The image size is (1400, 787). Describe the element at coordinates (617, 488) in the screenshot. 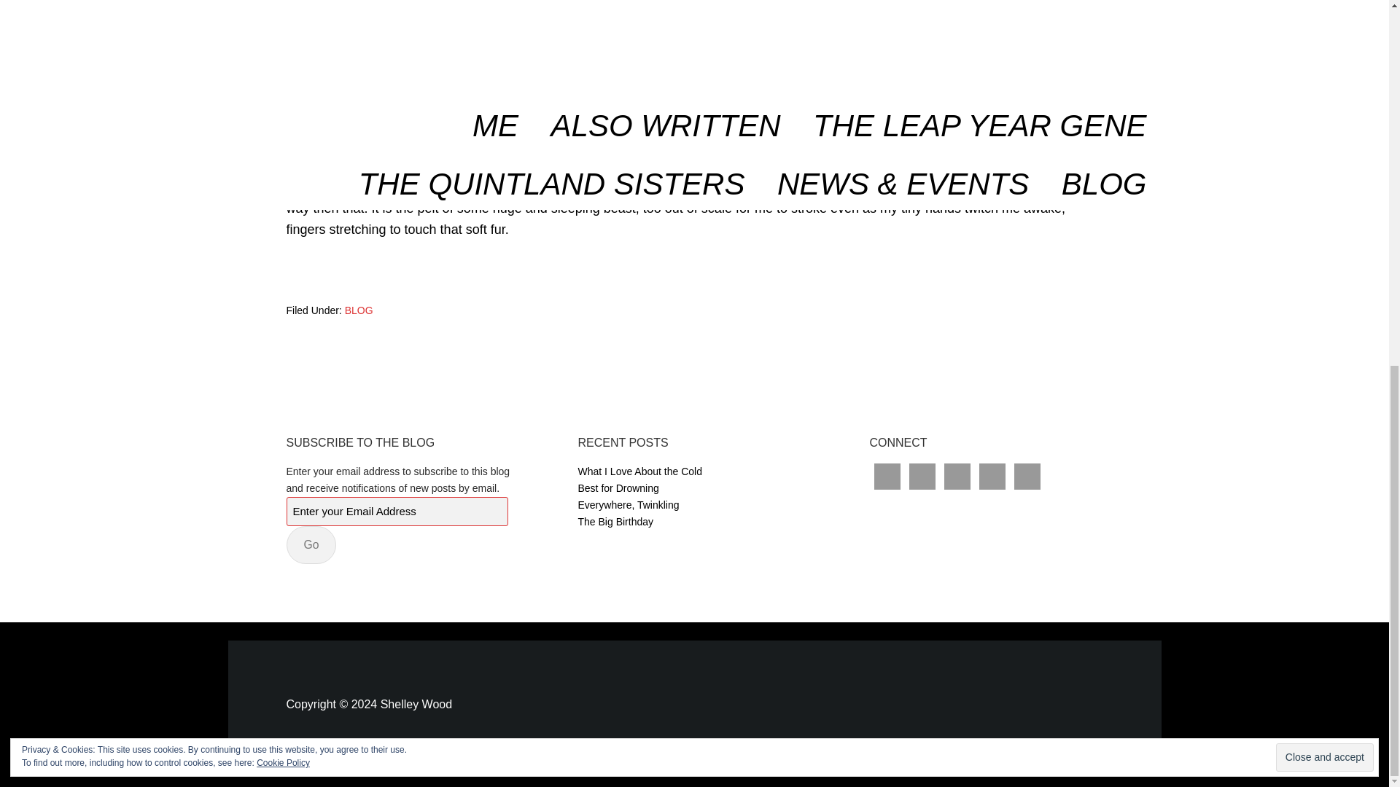

I see `Best for Drowning` at that location.